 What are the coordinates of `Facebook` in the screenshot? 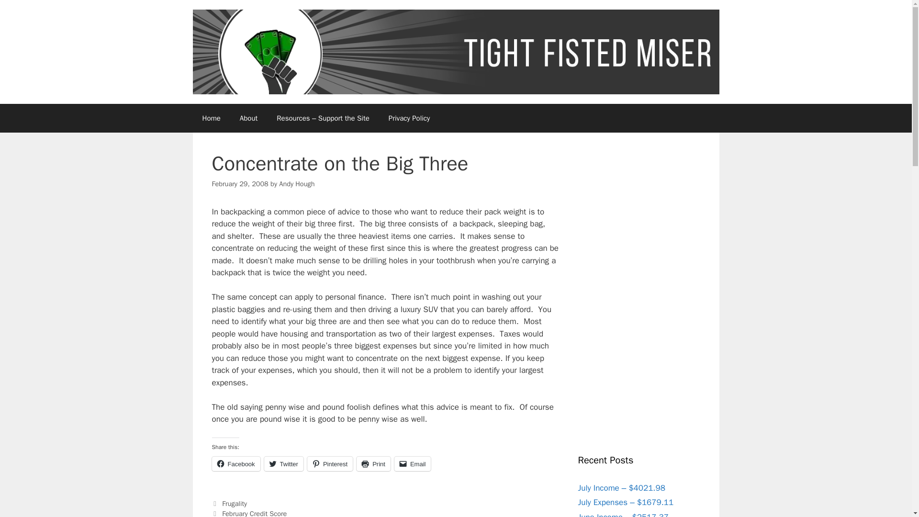 It's located at (235, 463).